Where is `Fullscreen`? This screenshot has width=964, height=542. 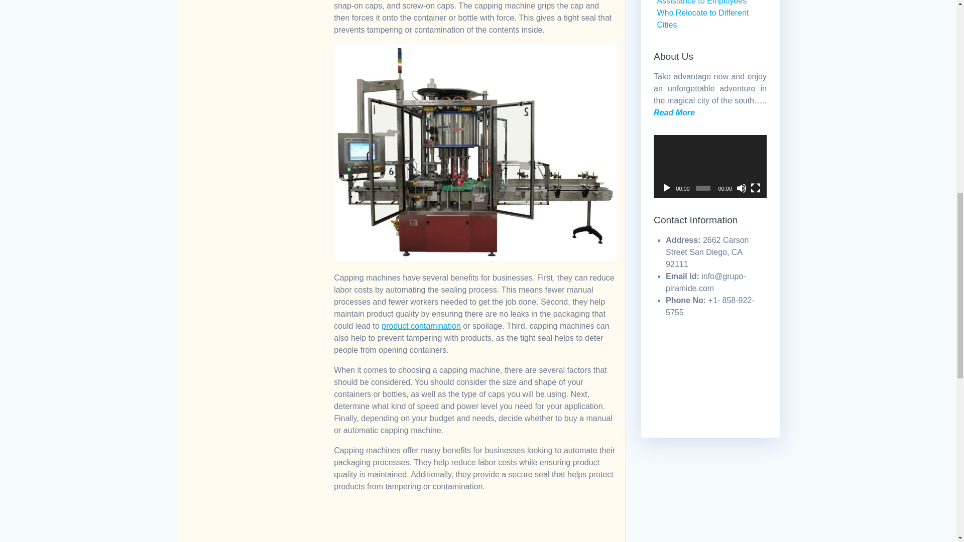
Fullscreen is located at coordinates (755, 188).